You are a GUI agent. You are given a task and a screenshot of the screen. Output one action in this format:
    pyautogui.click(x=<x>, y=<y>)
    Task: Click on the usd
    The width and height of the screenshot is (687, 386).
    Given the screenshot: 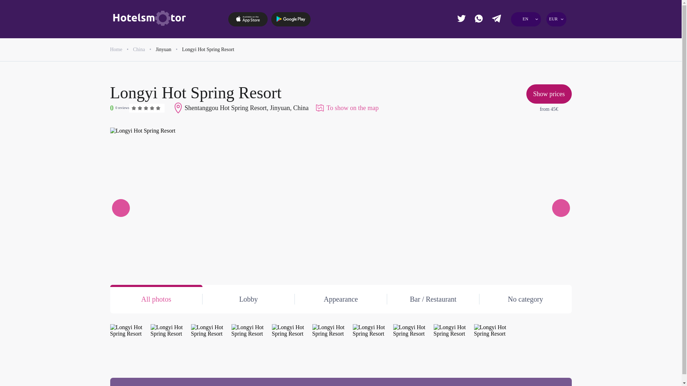 What is the action you would take?
    pyautogui.click(x=498, y=89)
    